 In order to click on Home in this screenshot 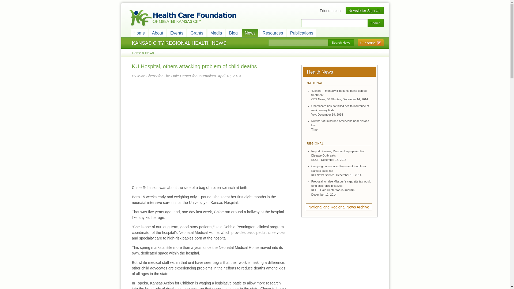, I will do `click(139, 33)`.